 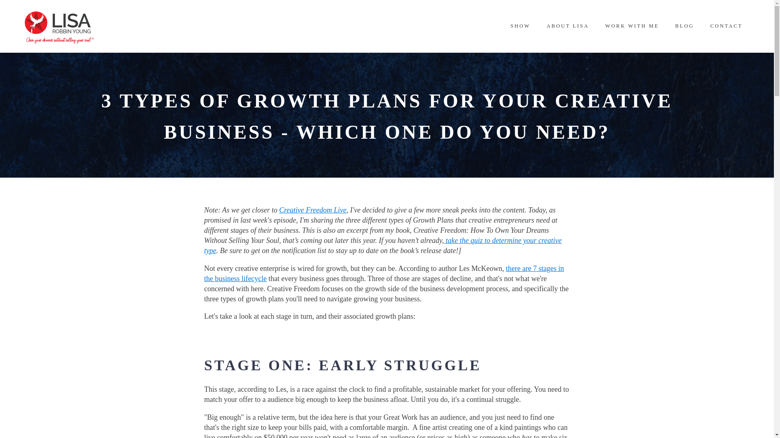 I want to click on there are 7 stages in the business lifecycle, so click(x=383, y=273).